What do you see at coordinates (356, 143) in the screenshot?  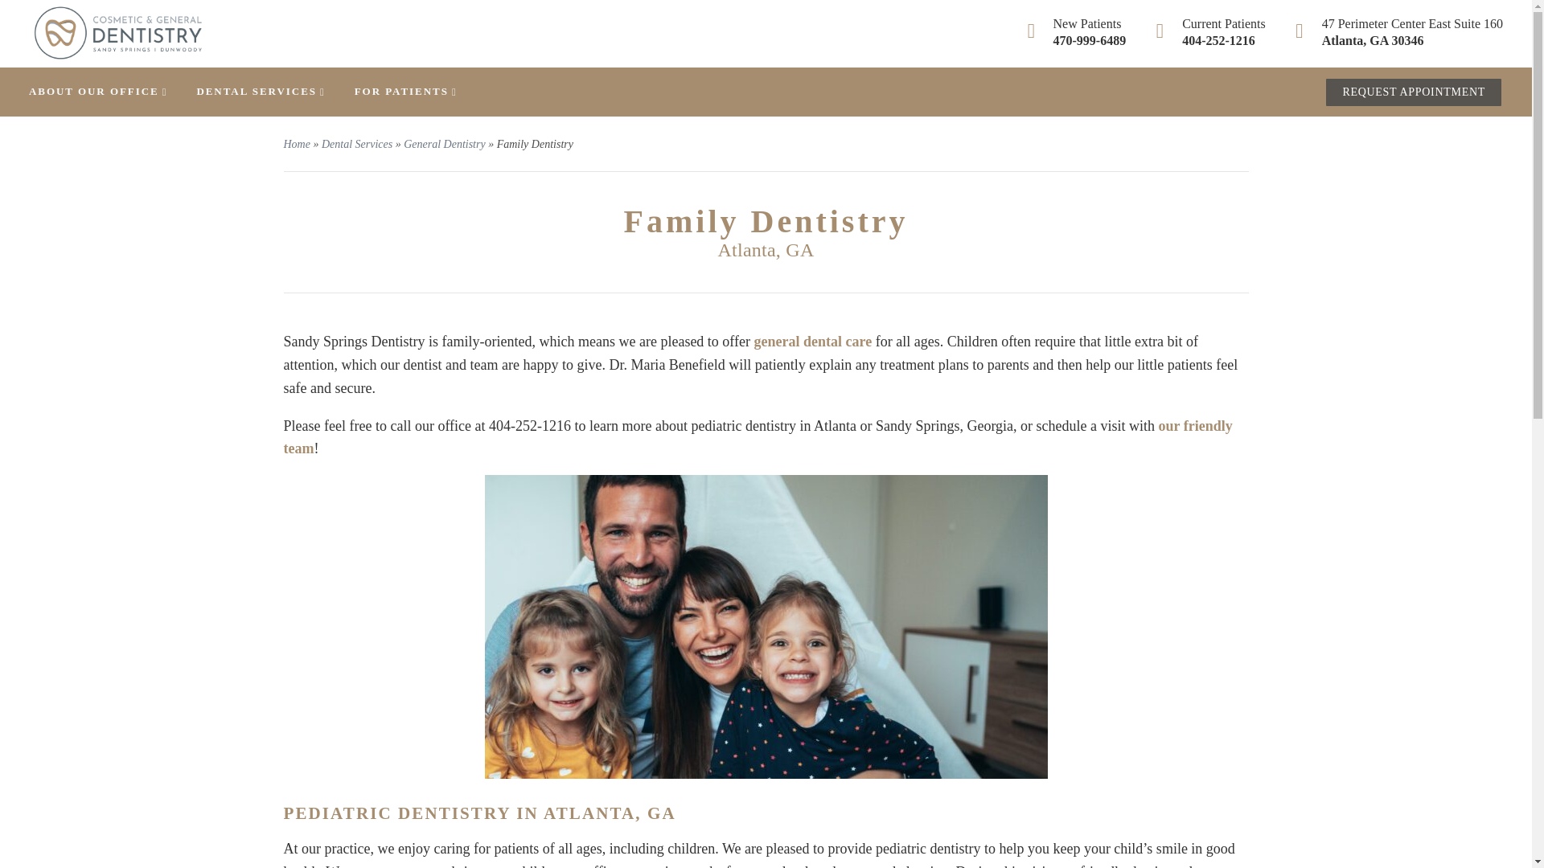 I see `Dental Services` at bounding box center [356, 143].